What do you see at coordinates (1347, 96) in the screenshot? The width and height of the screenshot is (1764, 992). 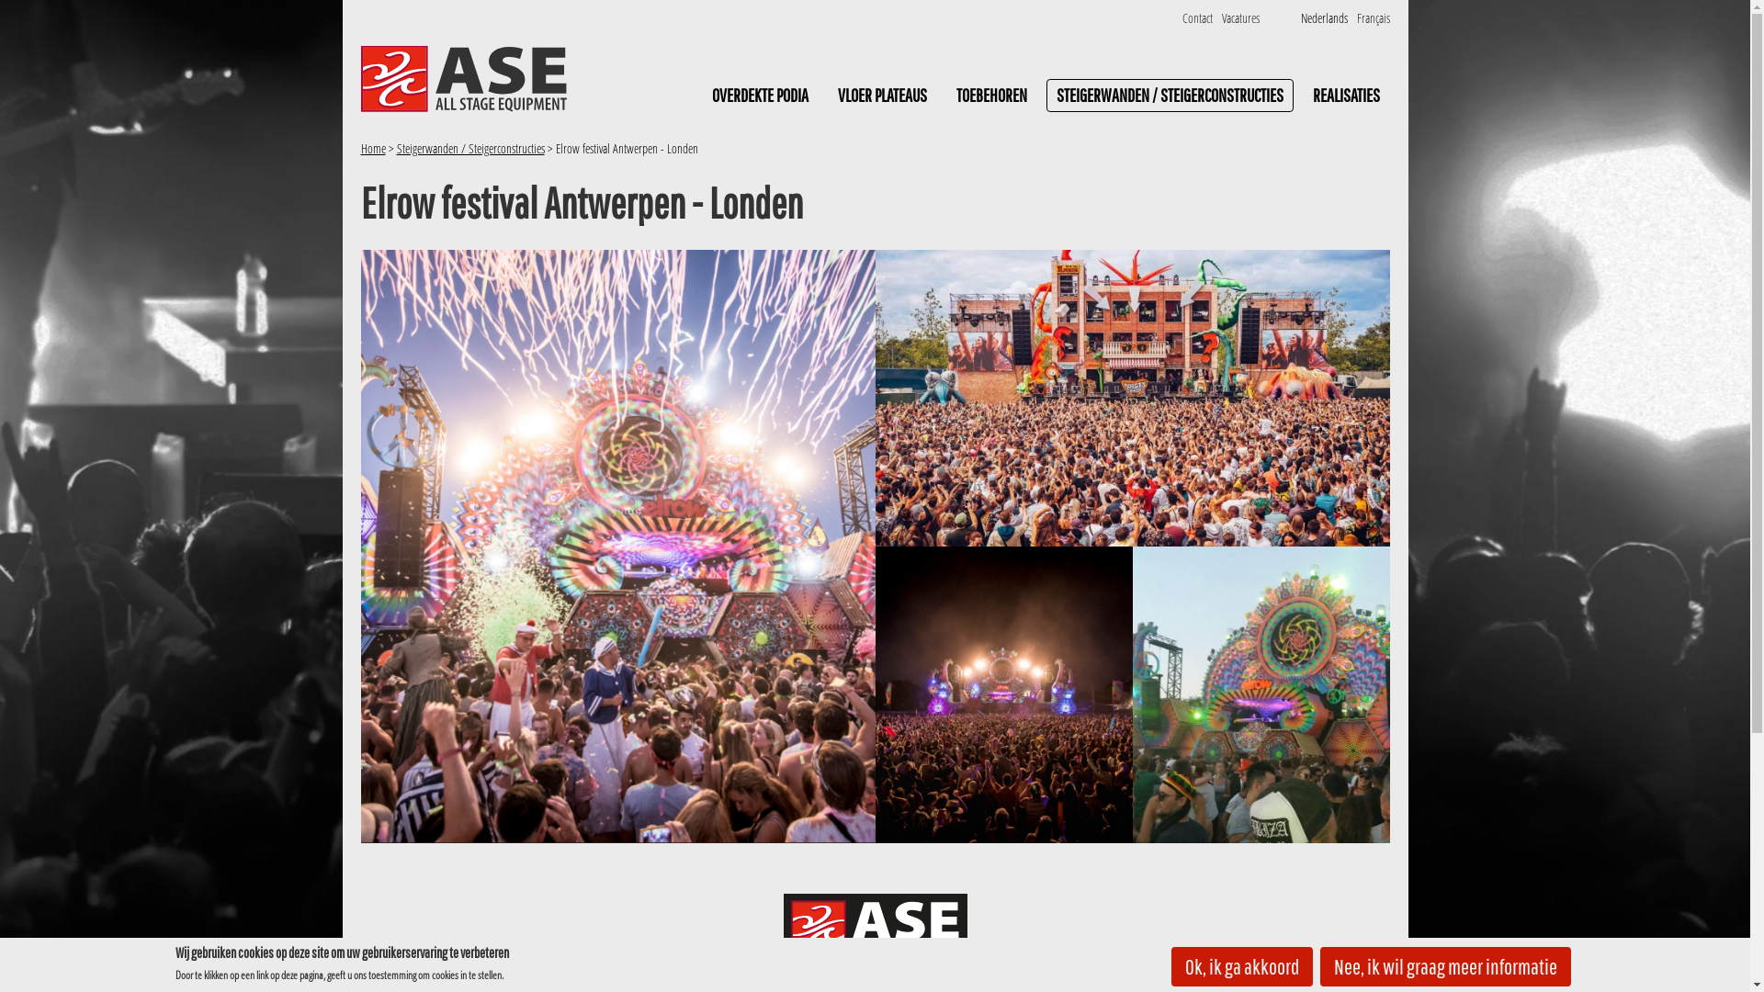 I see `REALISATIES` at bounding box center [1347, 96].